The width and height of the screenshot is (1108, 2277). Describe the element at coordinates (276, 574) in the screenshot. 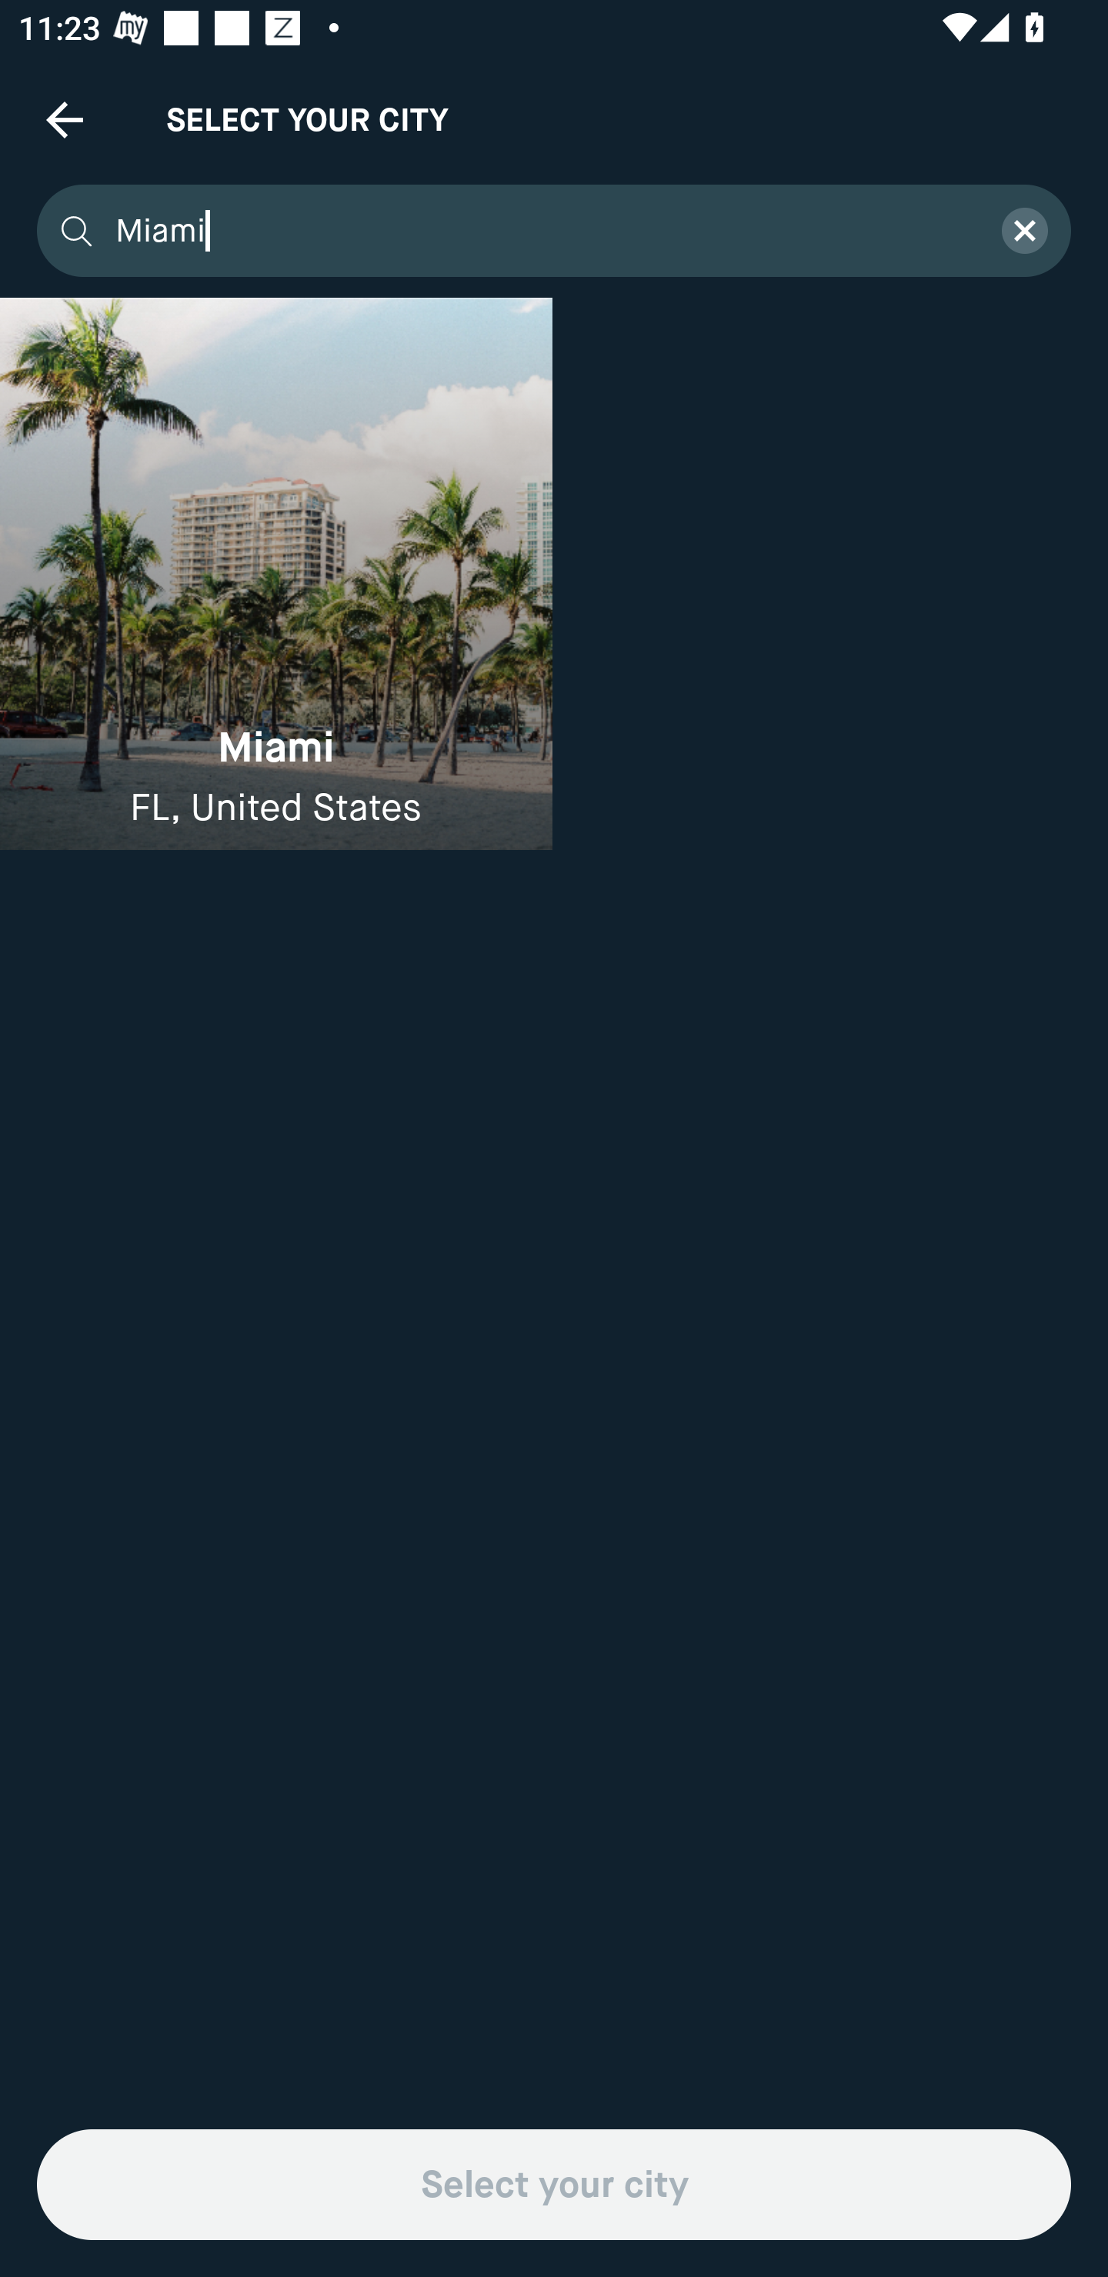

I see `Miami FL, United States` at that location.